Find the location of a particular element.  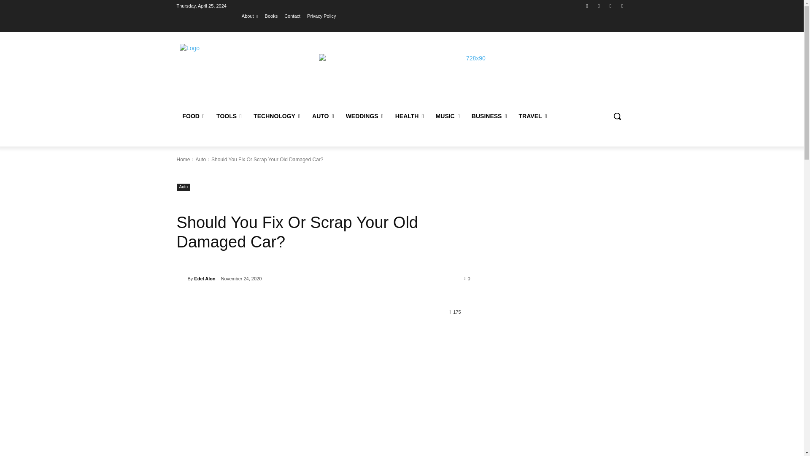

Instagram is located at coordinates (598, 5).